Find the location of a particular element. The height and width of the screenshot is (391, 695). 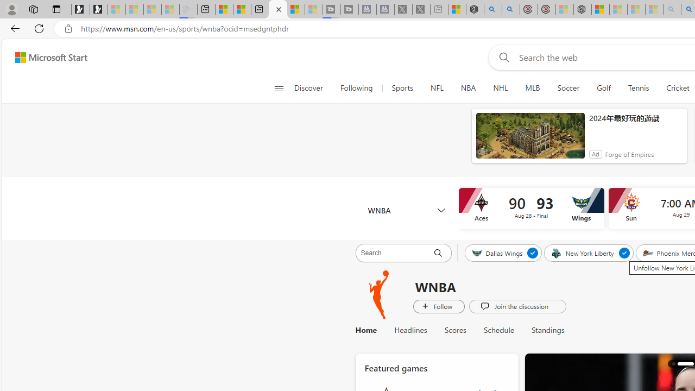

Soccer is located at coordinates (568, 88).